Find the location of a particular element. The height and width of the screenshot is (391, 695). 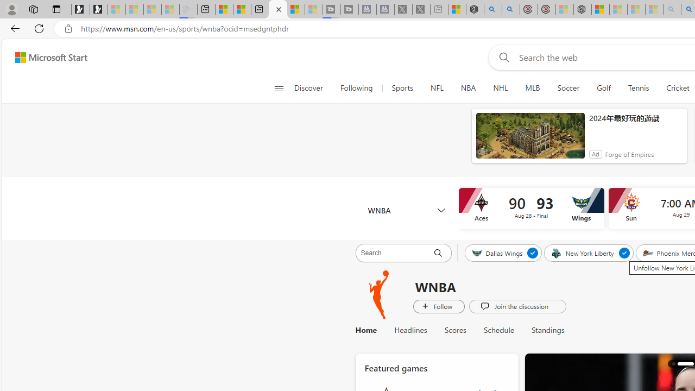

Soccer is located at coordinates (568, 88).